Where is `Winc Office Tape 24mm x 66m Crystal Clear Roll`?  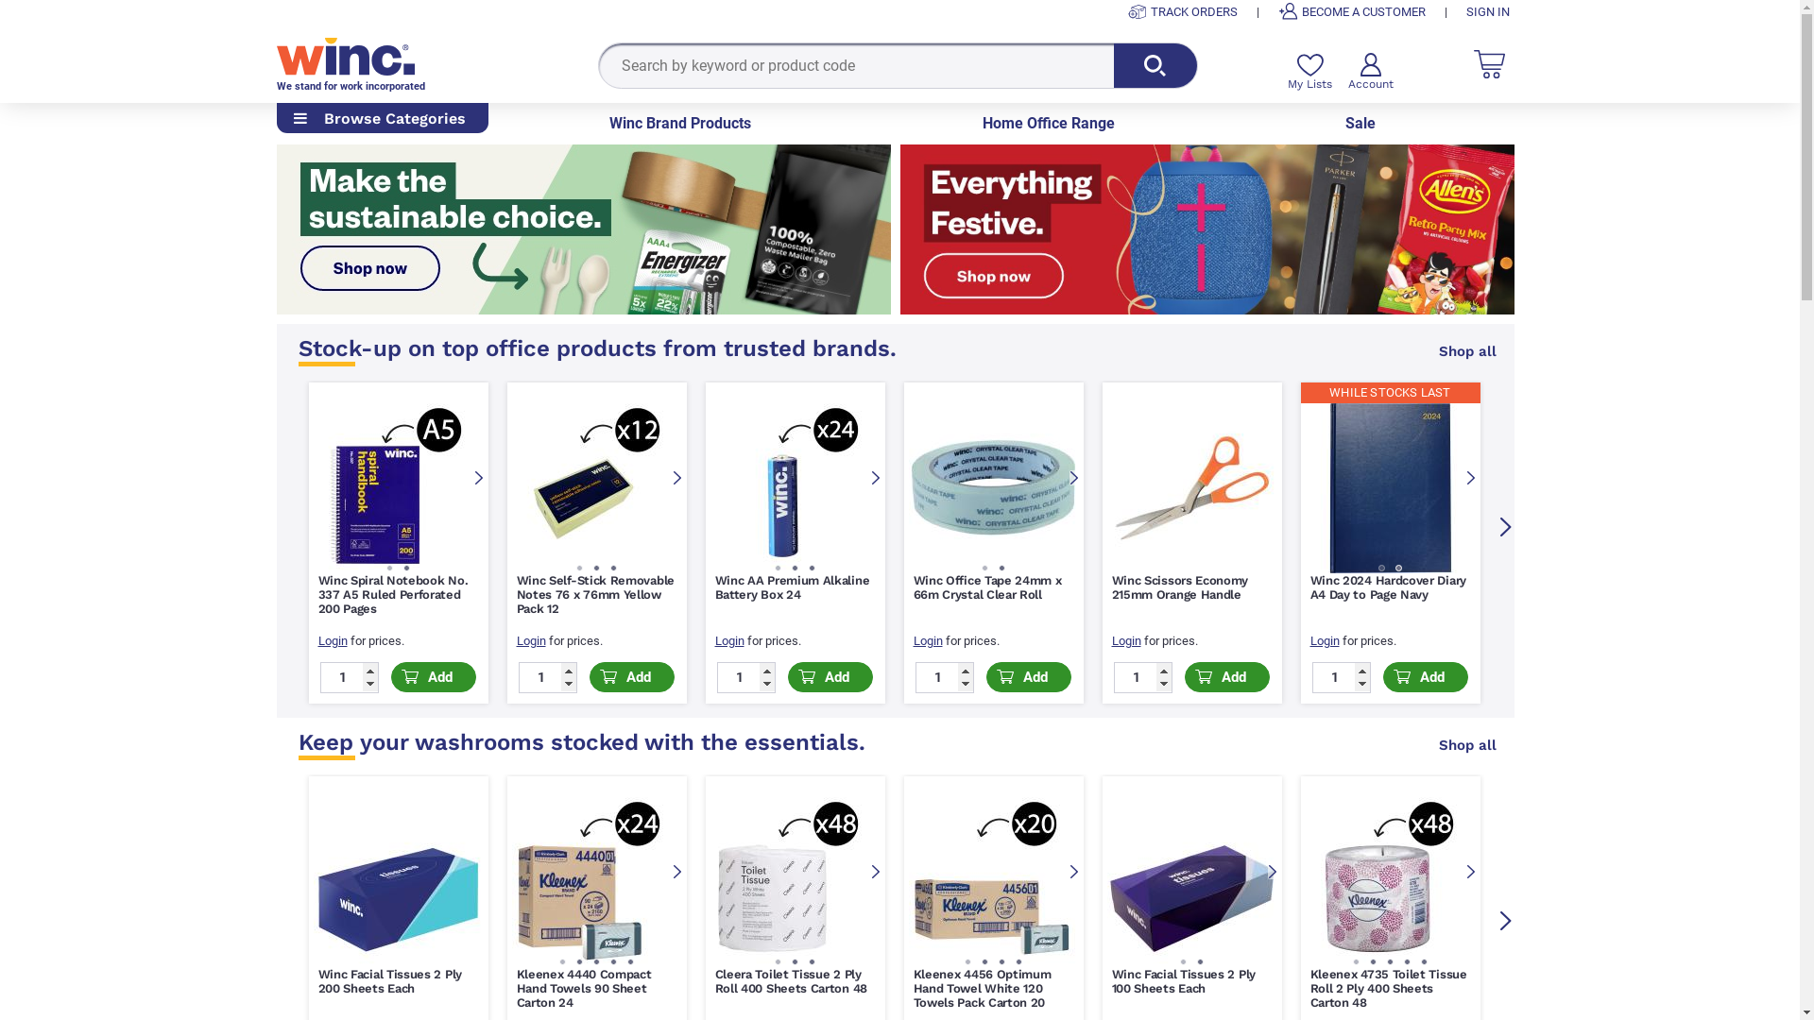 Winc Office Tape 24mm x 66m Crystal Clear Roll is located at coordinates (986, 587).